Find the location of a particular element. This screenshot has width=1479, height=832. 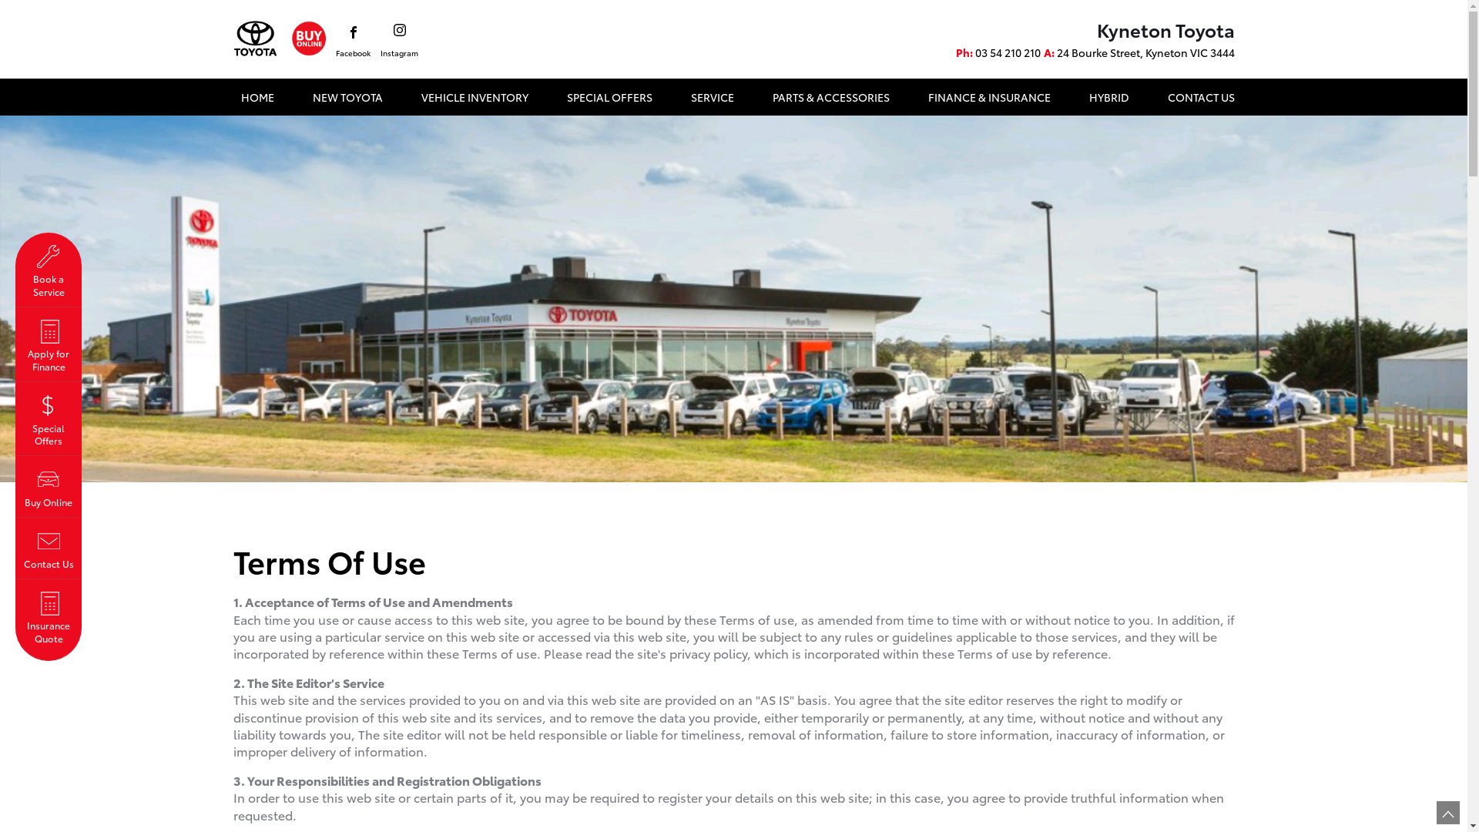

HOME is located at coordinates (257, 97).